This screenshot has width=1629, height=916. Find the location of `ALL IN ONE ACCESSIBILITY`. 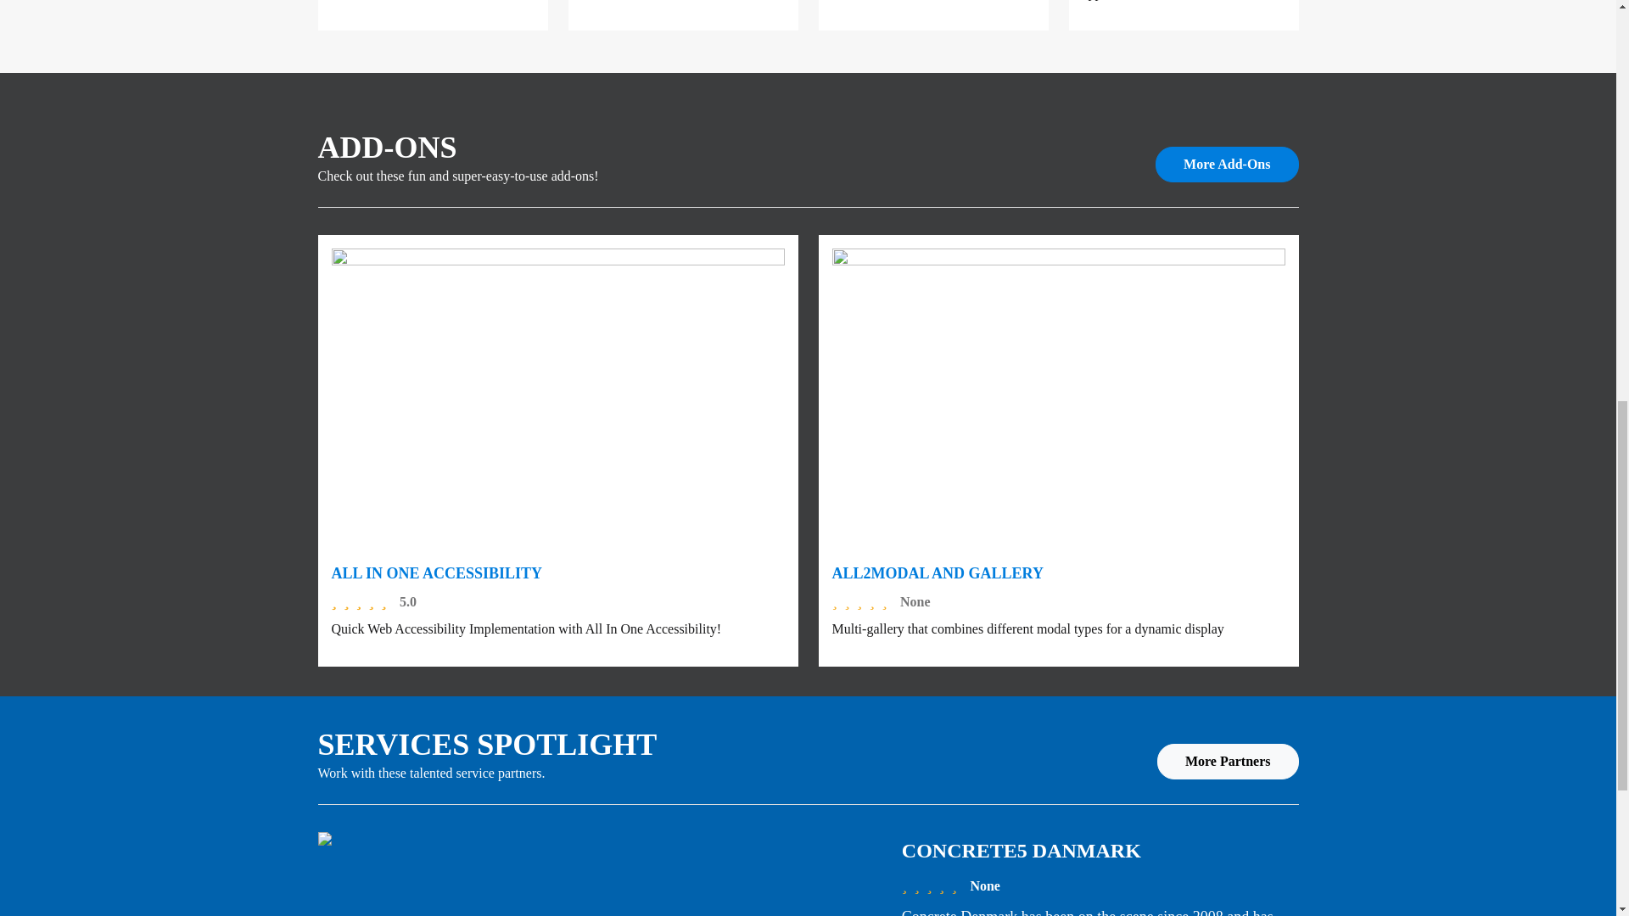

ALL IN ONE ACCESSIBILITY is located at coordinates (436, 573).